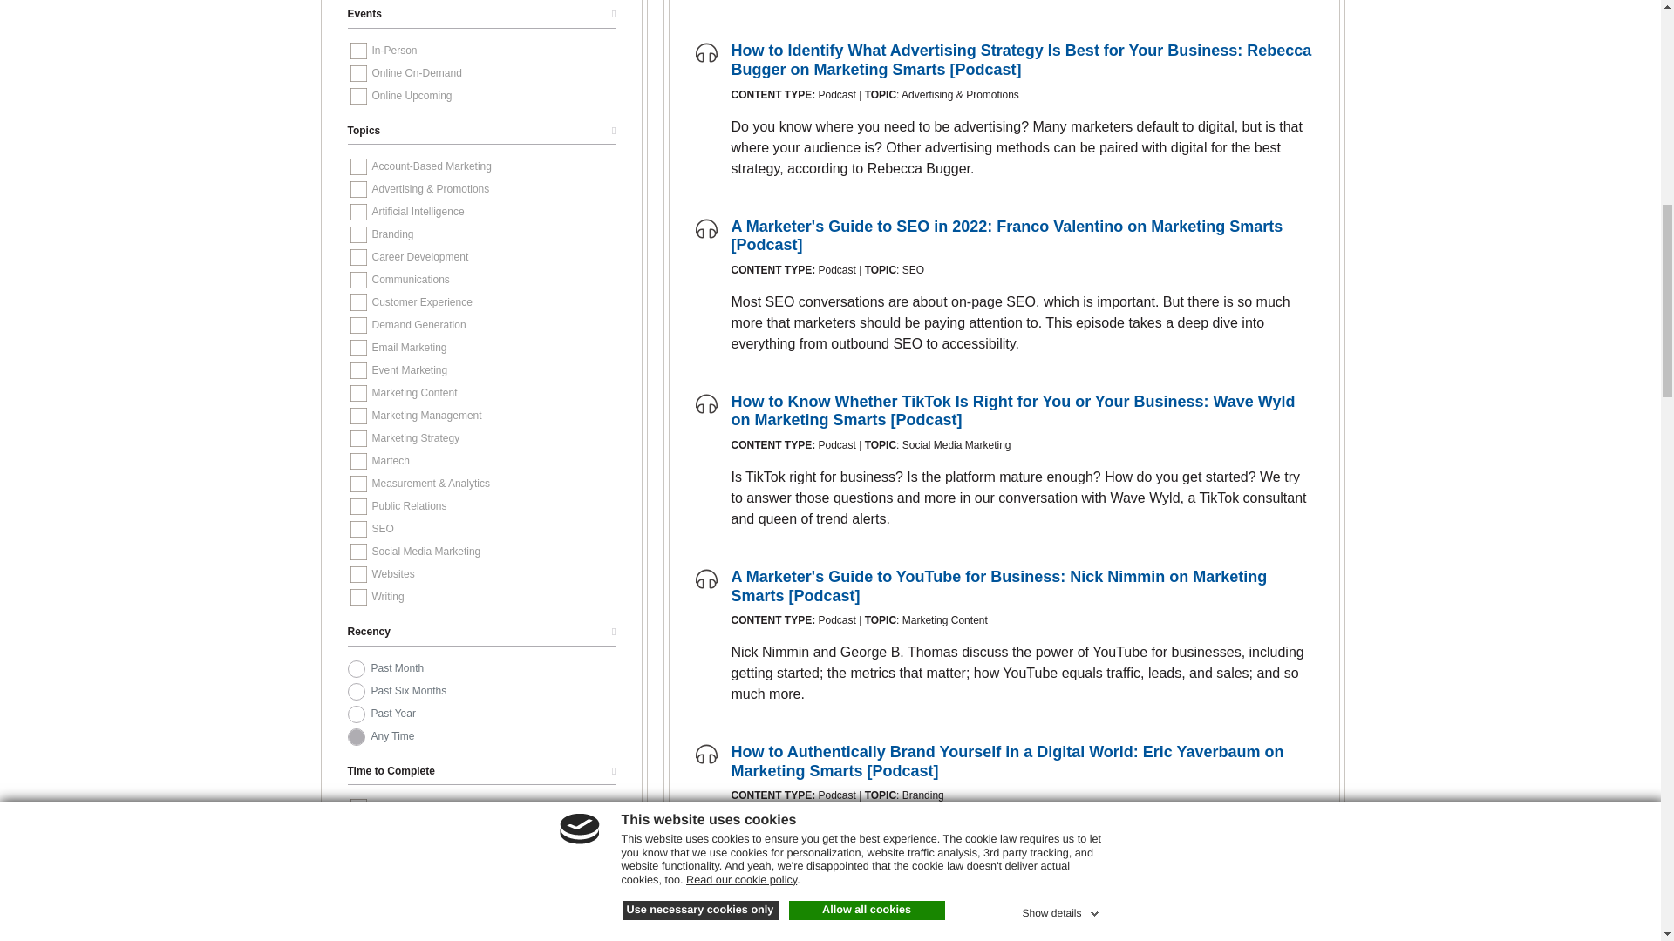 The height and width of the screenshot is (941, 1674). Describe the element at coordinates (356, 669) in the screenshot. I see `30` at that location.